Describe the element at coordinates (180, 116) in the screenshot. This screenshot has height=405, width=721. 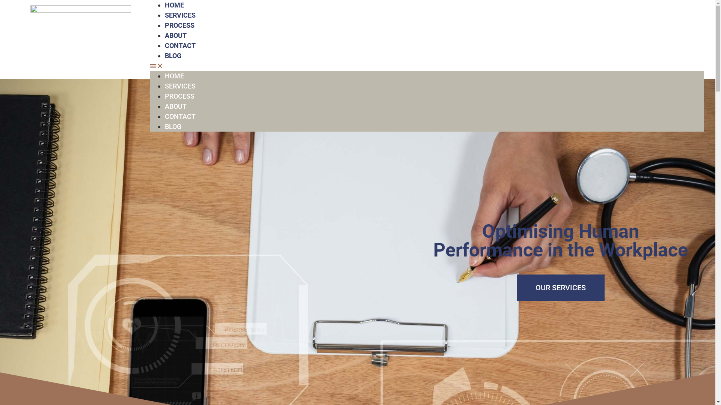
I see `CONTACT` at that location.